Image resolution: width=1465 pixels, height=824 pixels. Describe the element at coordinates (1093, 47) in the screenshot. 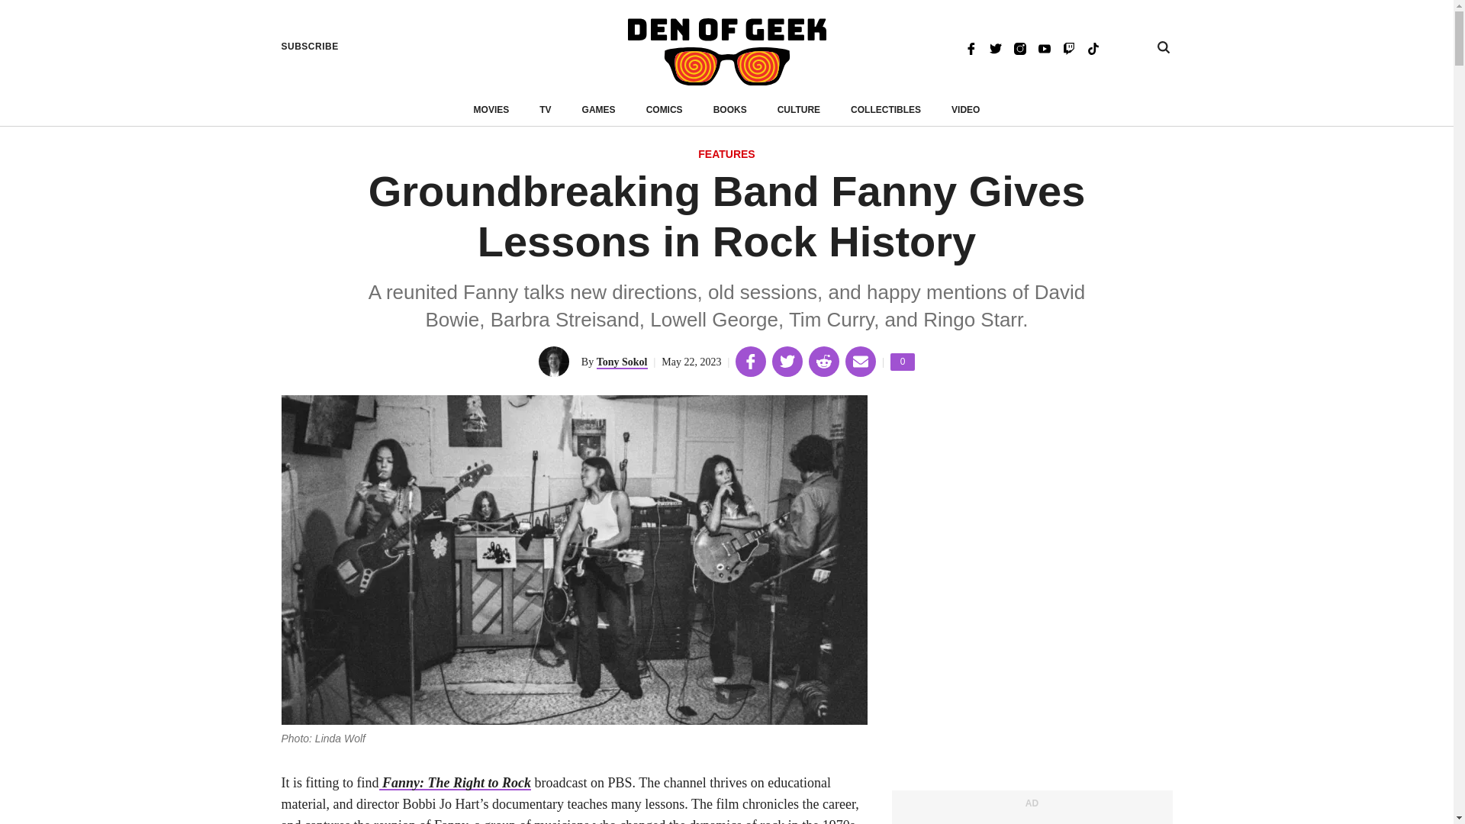

I see `MOVIES` at that location.